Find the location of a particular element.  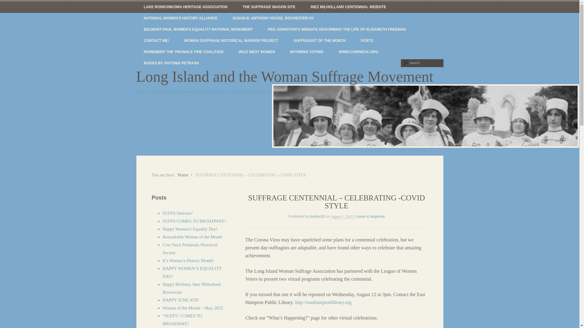

WYOMING VOTING is located at coordinates (307, 52).